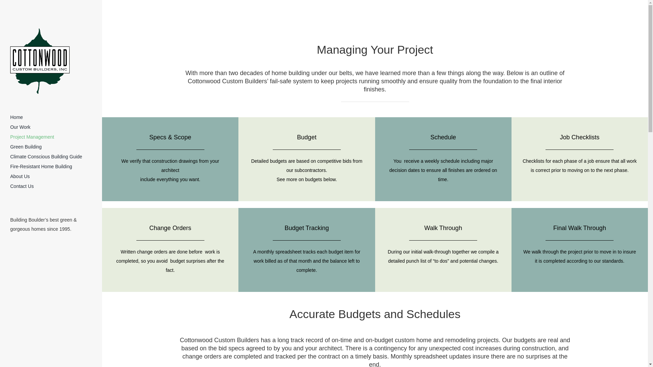  Describe the element at coordinates (40, 61) in the screenshot. I see `cottonwood-logo-retina` at that location.